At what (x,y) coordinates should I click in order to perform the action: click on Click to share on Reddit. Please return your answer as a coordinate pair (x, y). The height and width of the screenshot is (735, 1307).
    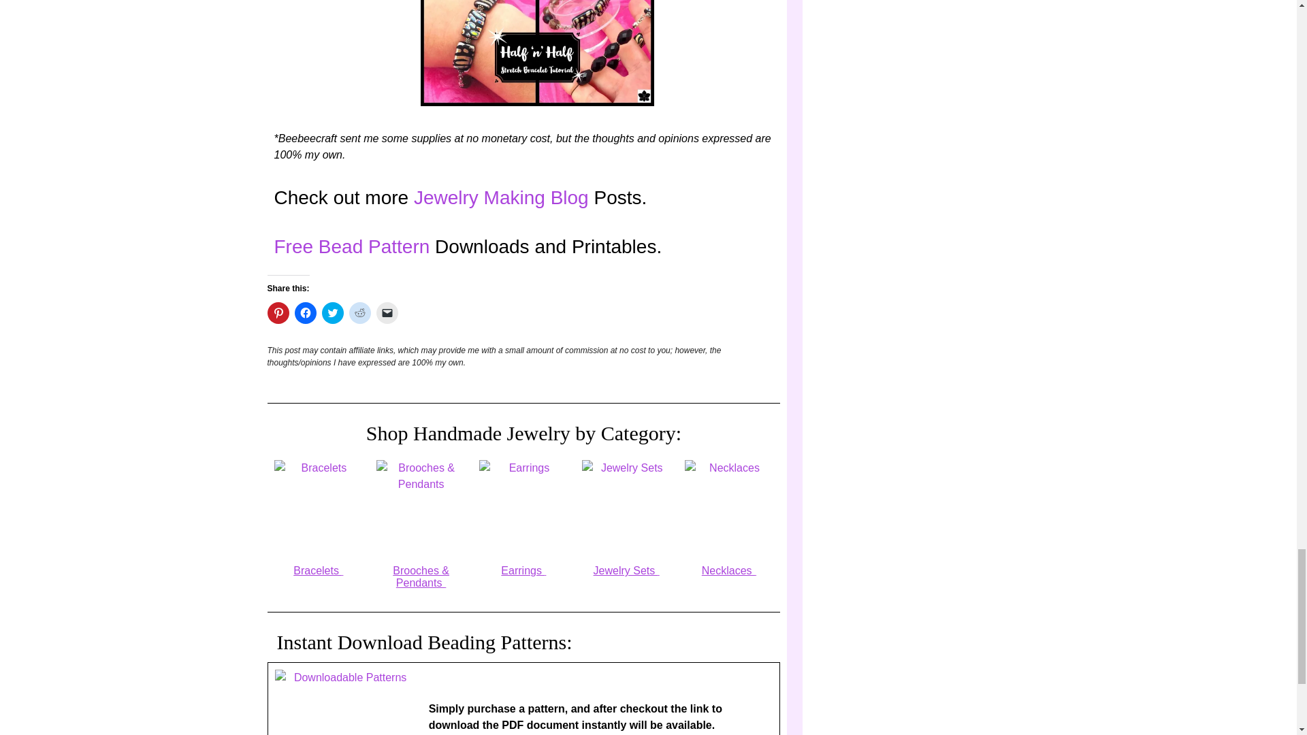
    Looking at the image, I should click on (359, 313).